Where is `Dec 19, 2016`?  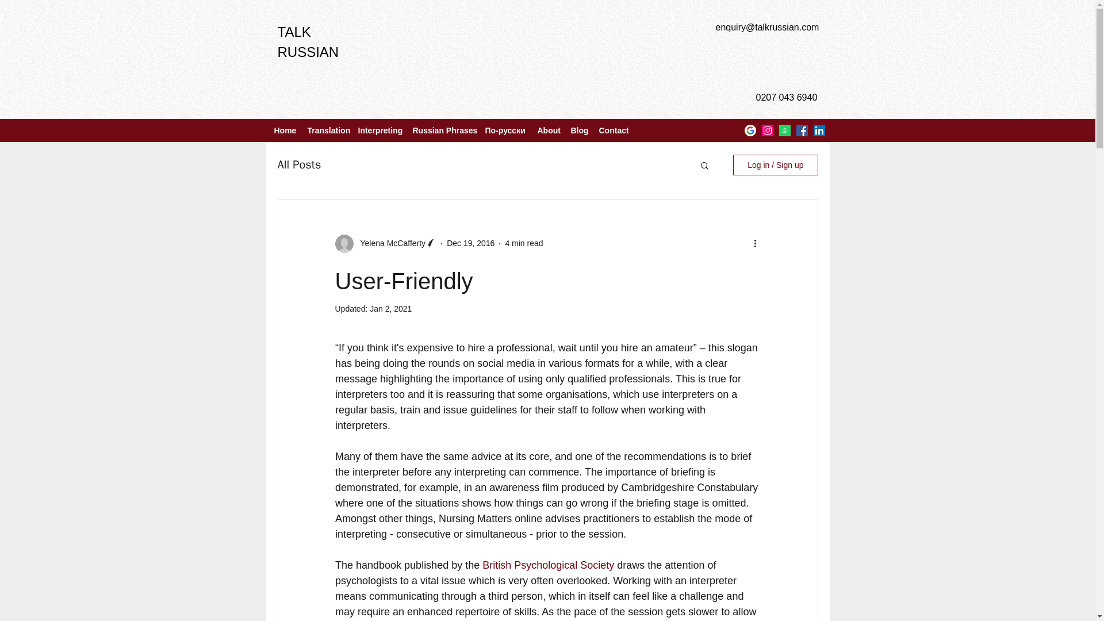 Dec 19, 2016 is located at coordinates (470, 243).